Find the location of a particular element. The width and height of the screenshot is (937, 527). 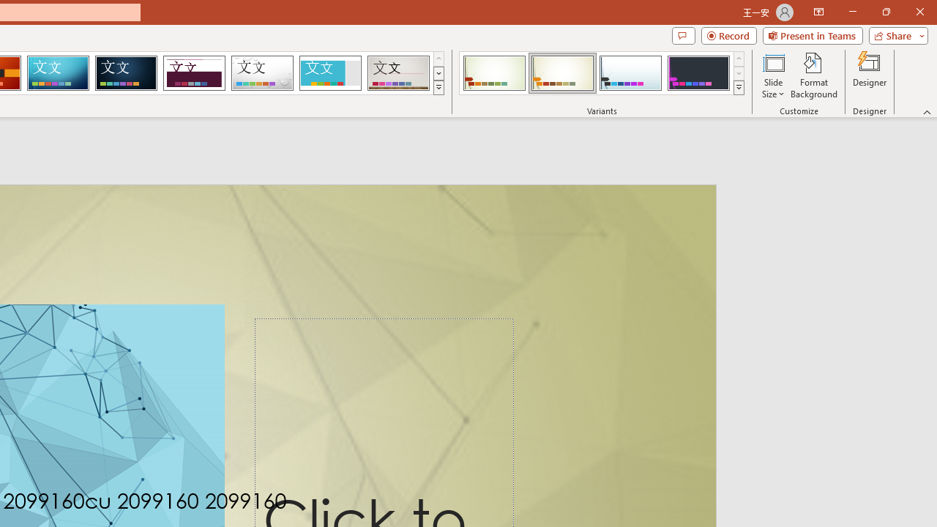

Wisp Variant 1 is located at coordinates (493, 73).